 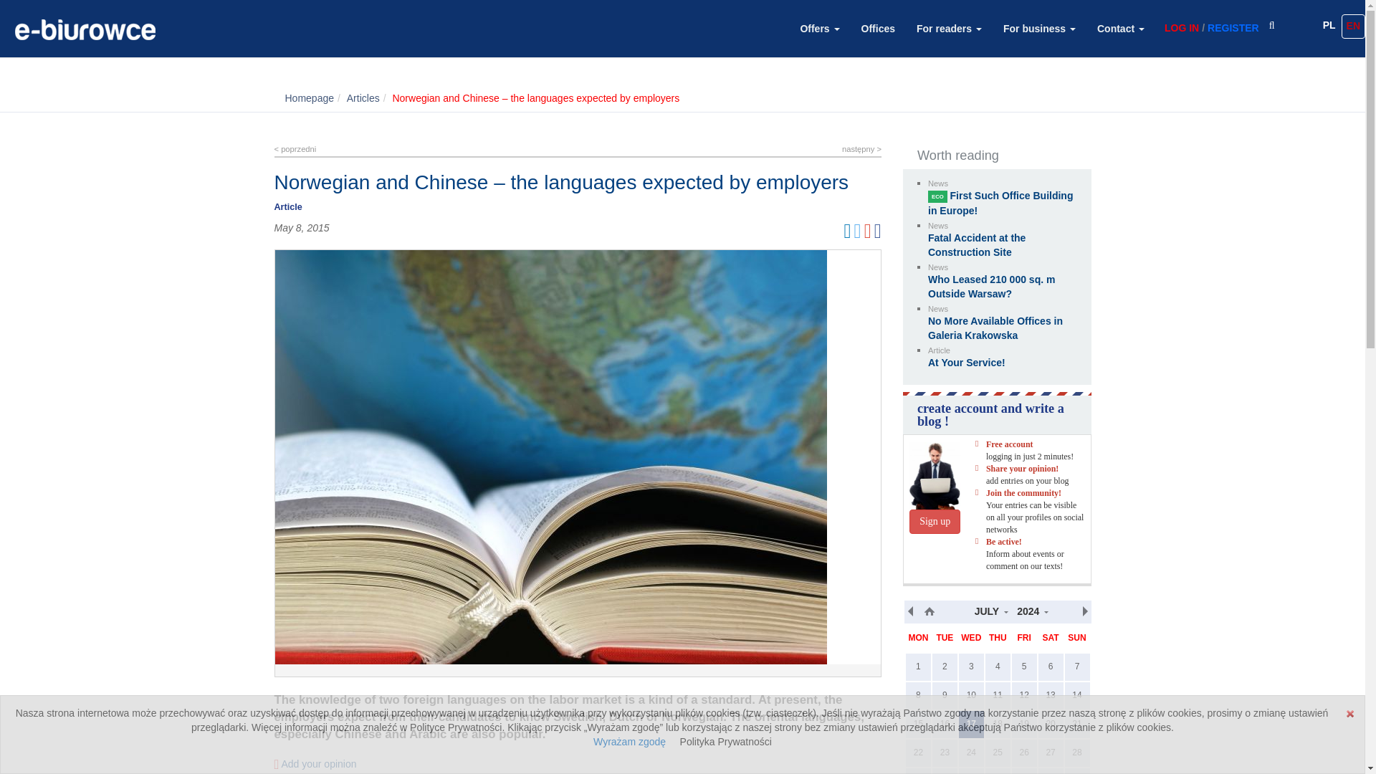 I want to click on For business, so click(x=1039, y=34).